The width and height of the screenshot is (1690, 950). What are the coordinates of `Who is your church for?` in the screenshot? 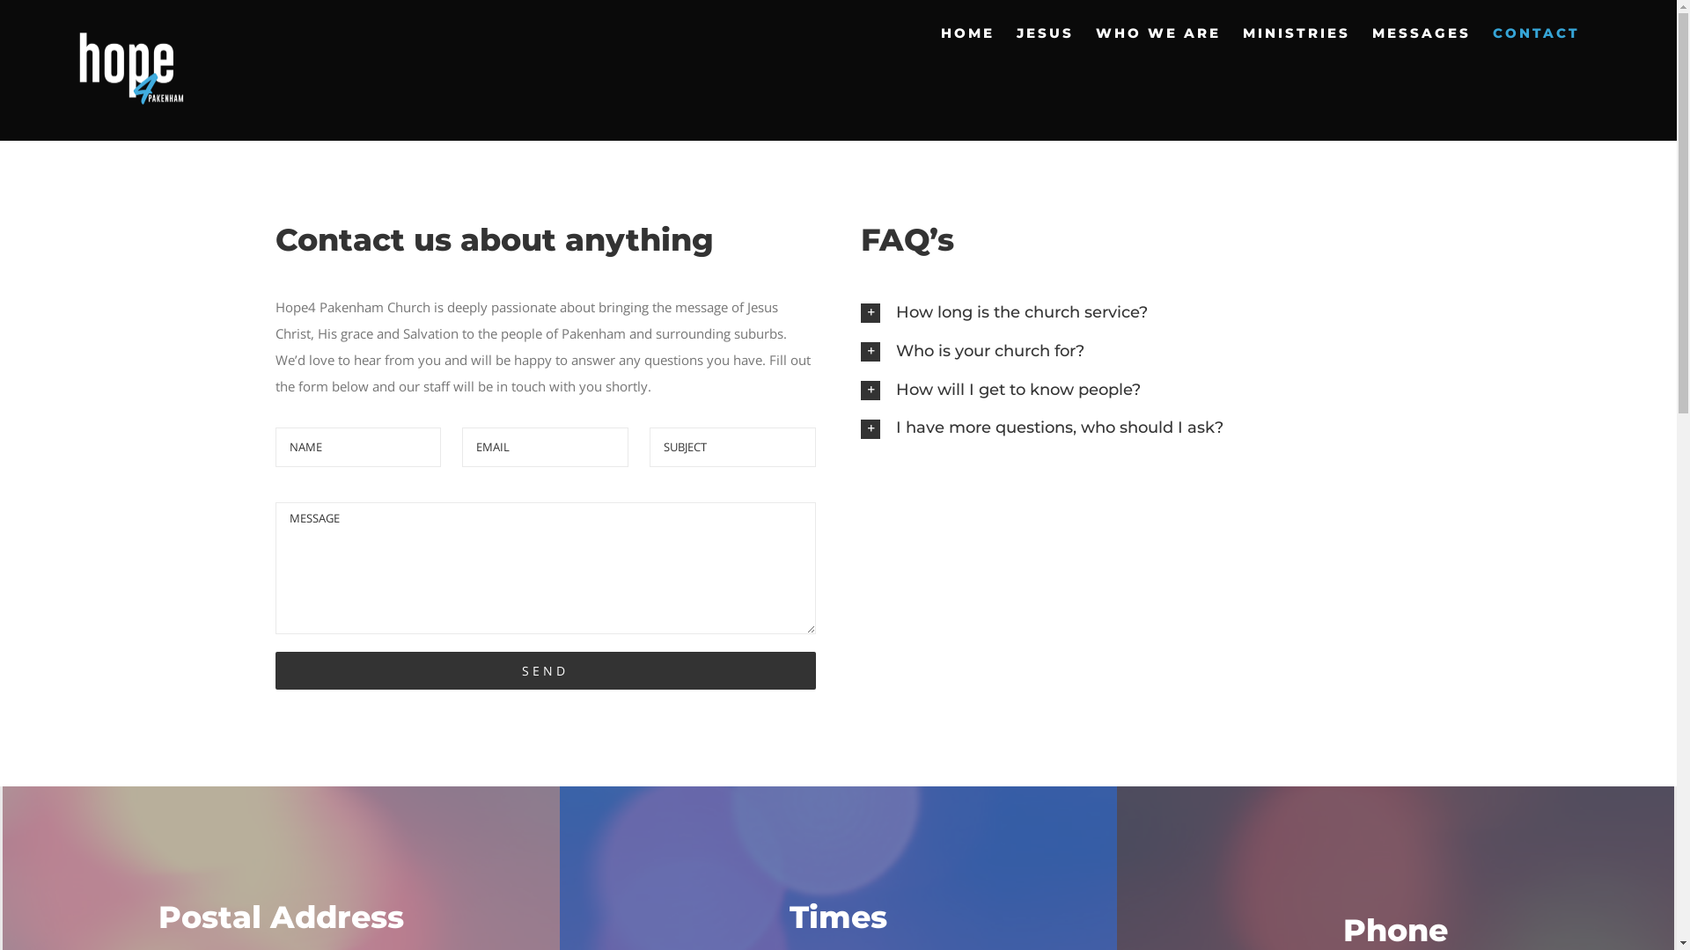 It's located at (1131, 352).